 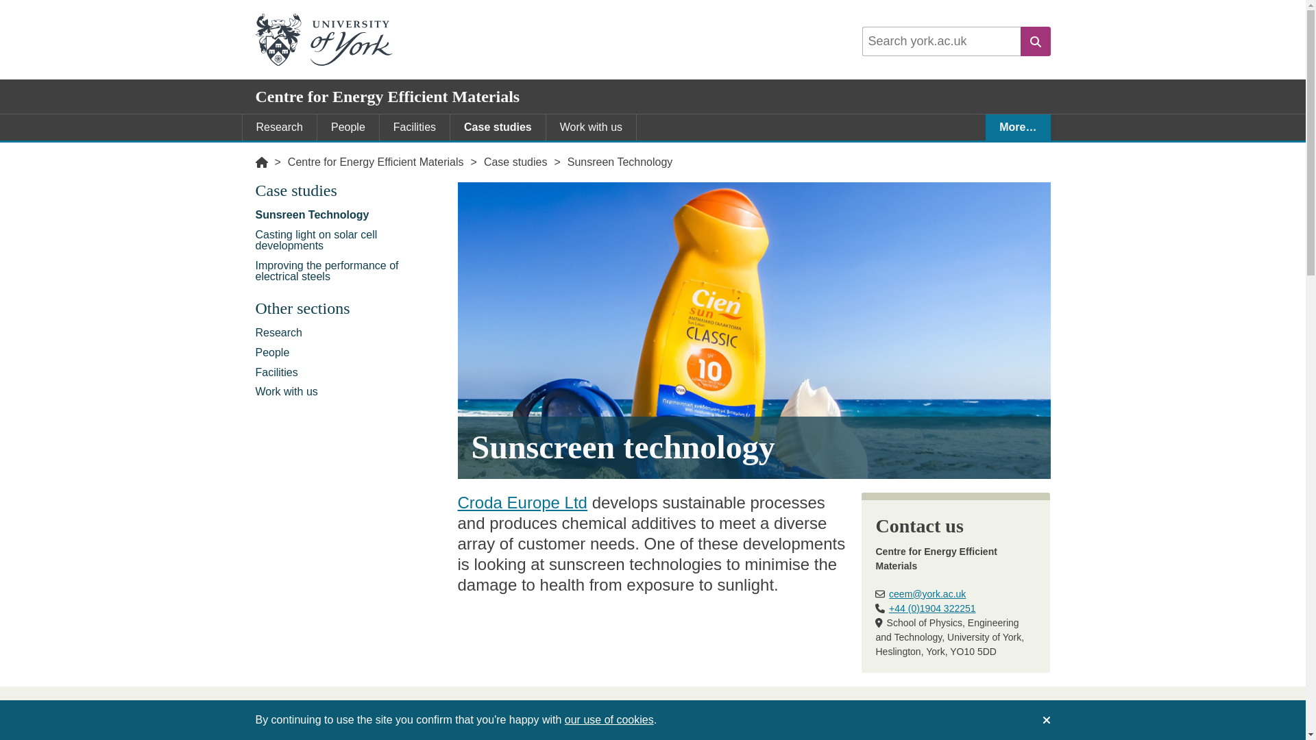 What do you see at coordinates (350, 193) in the screenshot?
I see `Case studies` at bounding box center [350, 193].